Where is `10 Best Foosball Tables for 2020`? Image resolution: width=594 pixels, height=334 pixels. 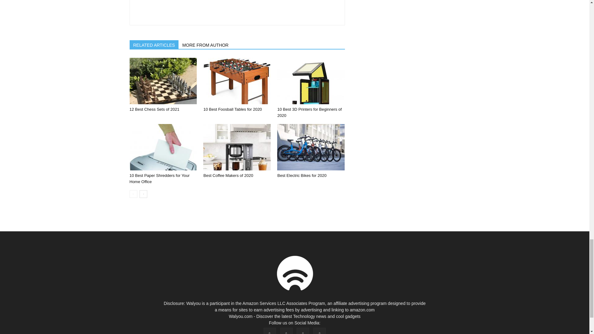
10 Best Foosball Tables for 2020 is located at coordinates (237, 81).